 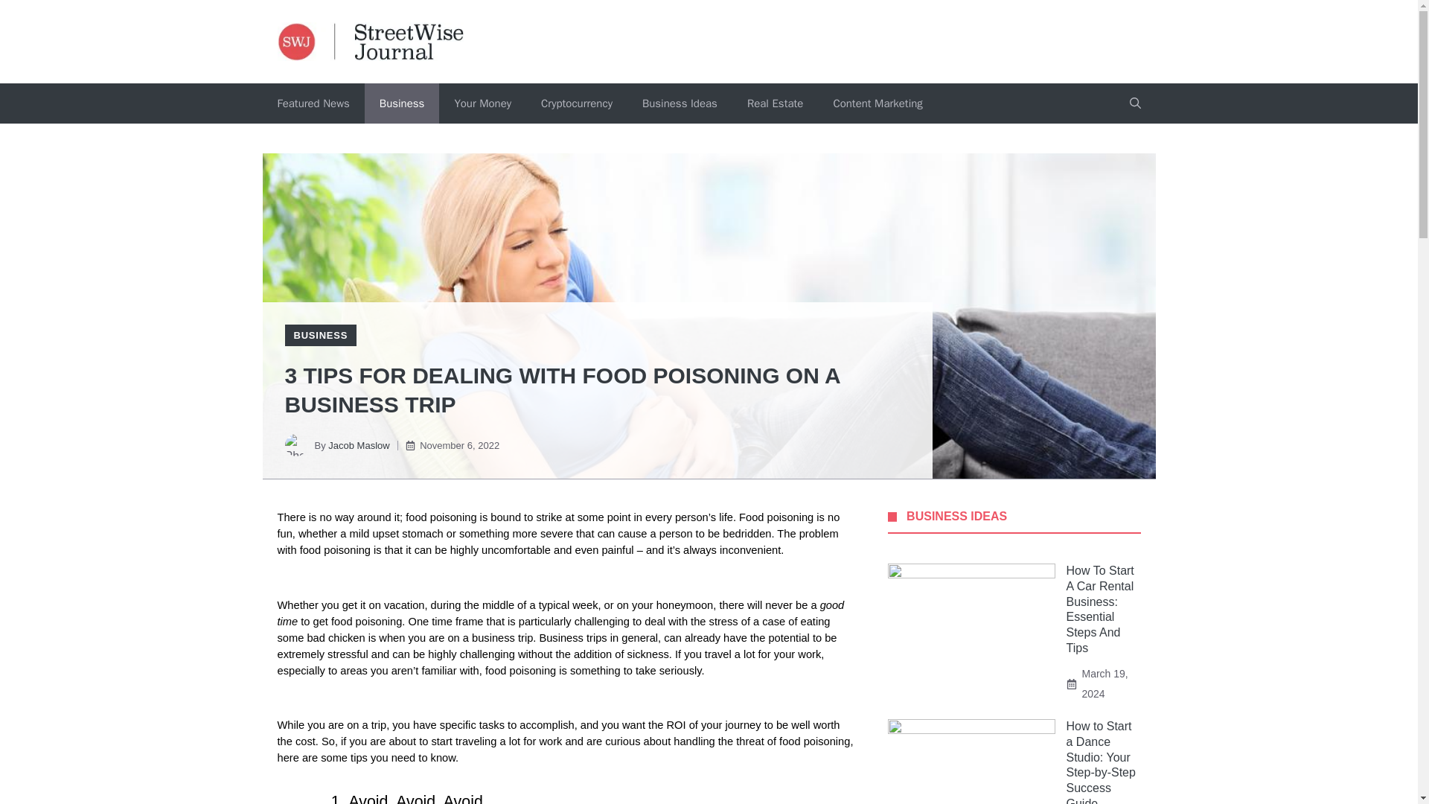 I want to click on Business Ideas, so click(x=679, y=103).